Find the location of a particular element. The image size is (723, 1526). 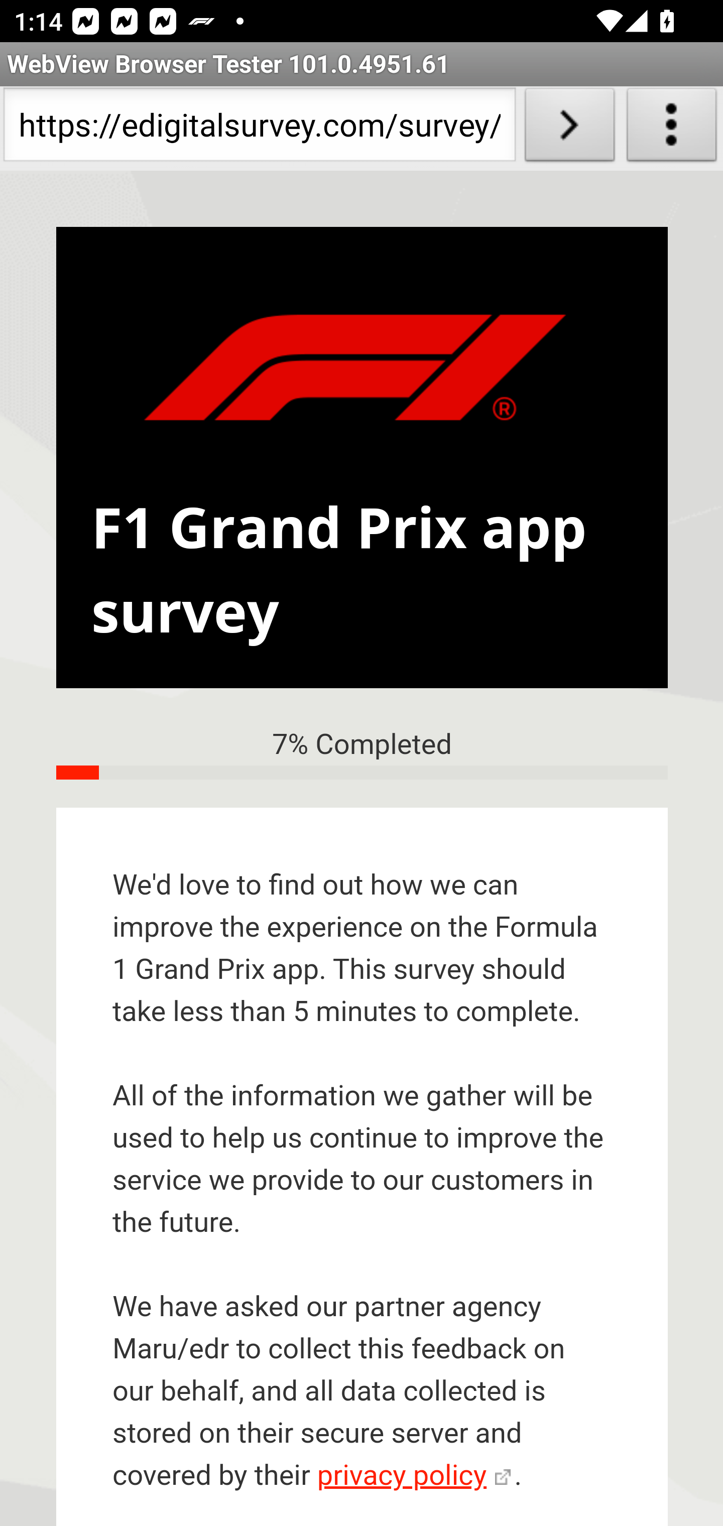

privacy policy  privacy policy    is located at coordinates (414, 1476).